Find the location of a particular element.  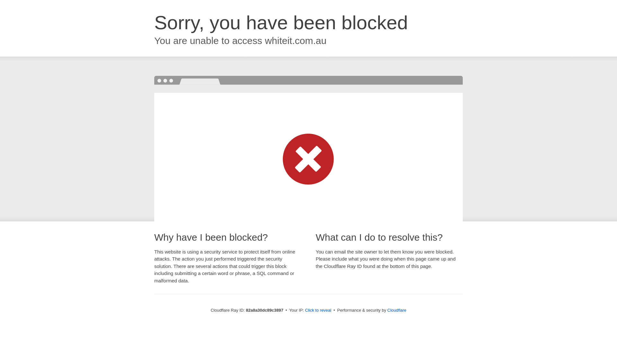

Cloudflare is located at coordinates (397, 310).